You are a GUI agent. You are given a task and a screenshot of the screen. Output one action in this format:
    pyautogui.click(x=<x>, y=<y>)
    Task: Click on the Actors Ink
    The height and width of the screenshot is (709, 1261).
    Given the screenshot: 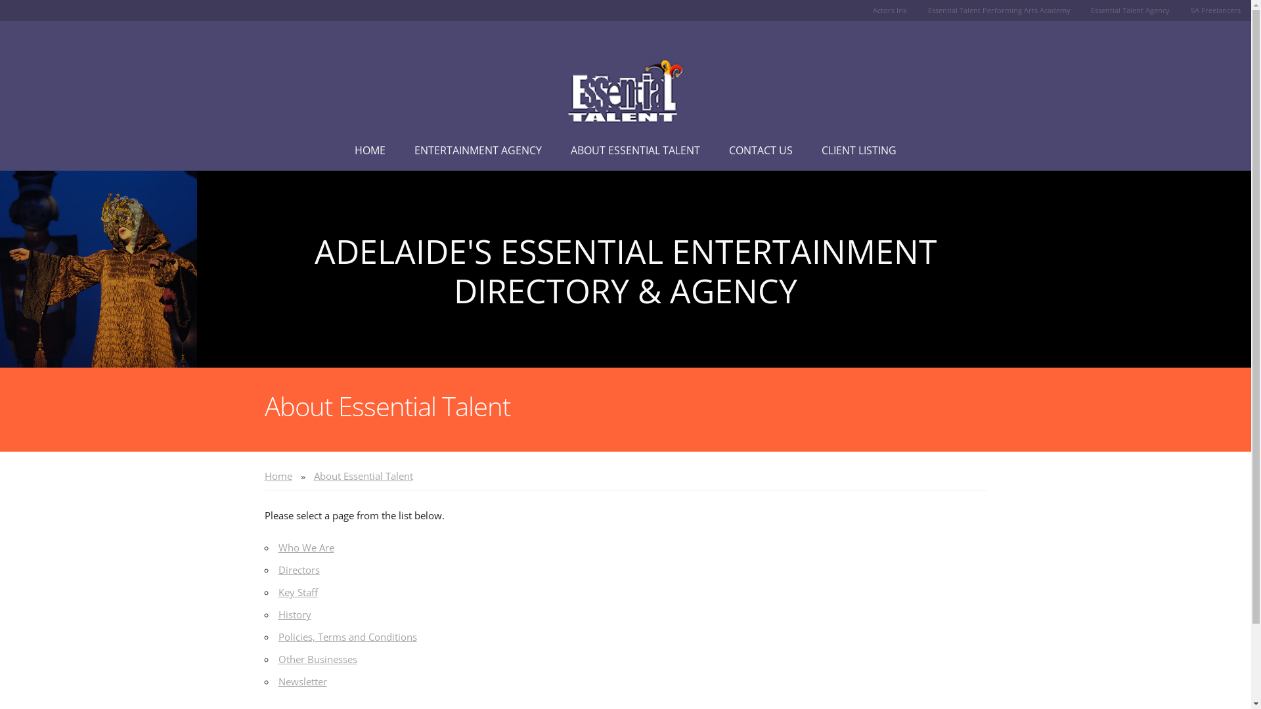 What is the action you would take?
    pyautogui.click(x=890, y=11)
    